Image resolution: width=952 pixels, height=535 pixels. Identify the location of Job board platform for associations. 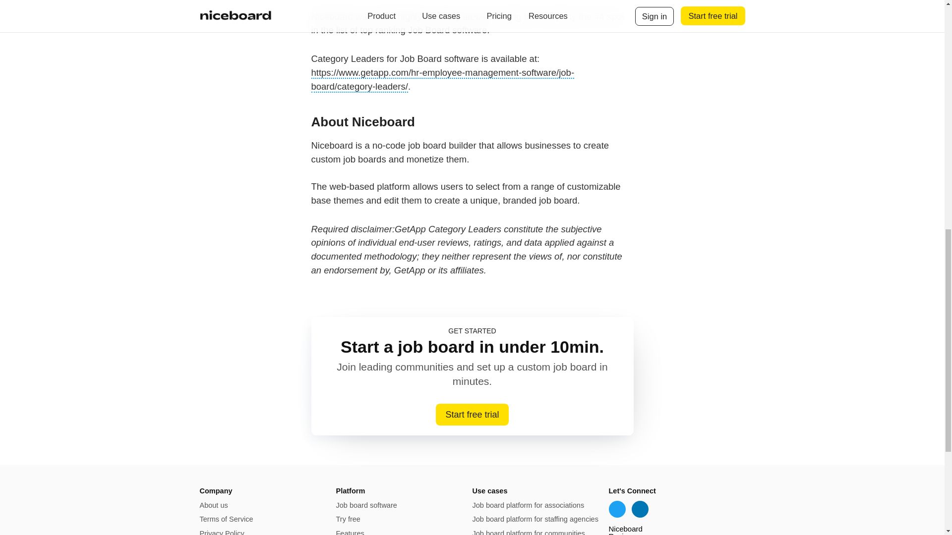
(528, 505).